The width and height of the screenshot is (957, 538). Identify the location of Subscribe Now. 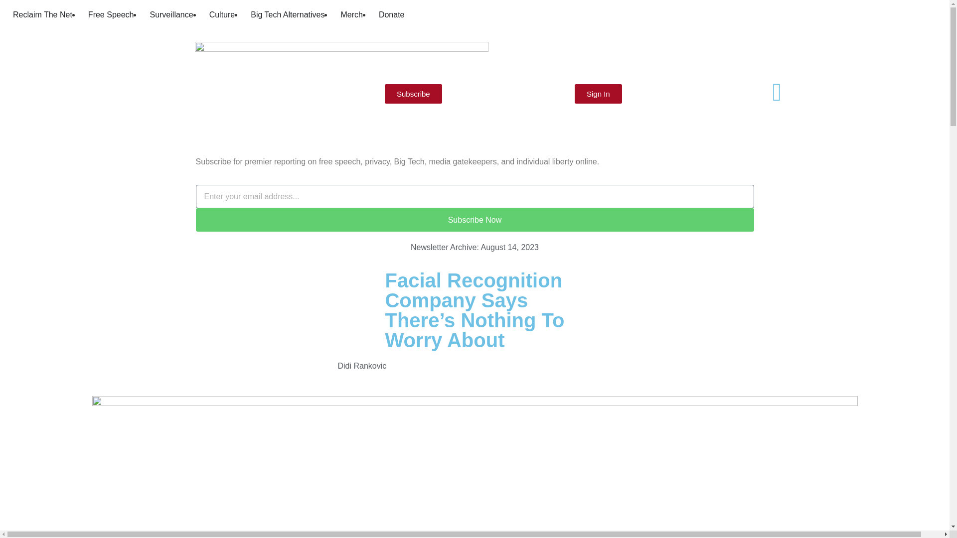
(475, 220).